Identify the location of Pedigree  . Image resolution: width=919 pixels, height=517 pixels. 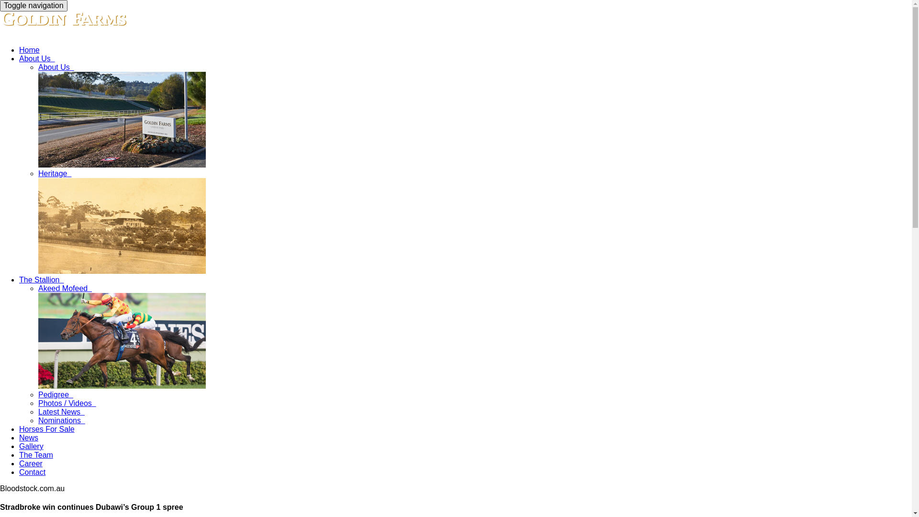
(56, 394).